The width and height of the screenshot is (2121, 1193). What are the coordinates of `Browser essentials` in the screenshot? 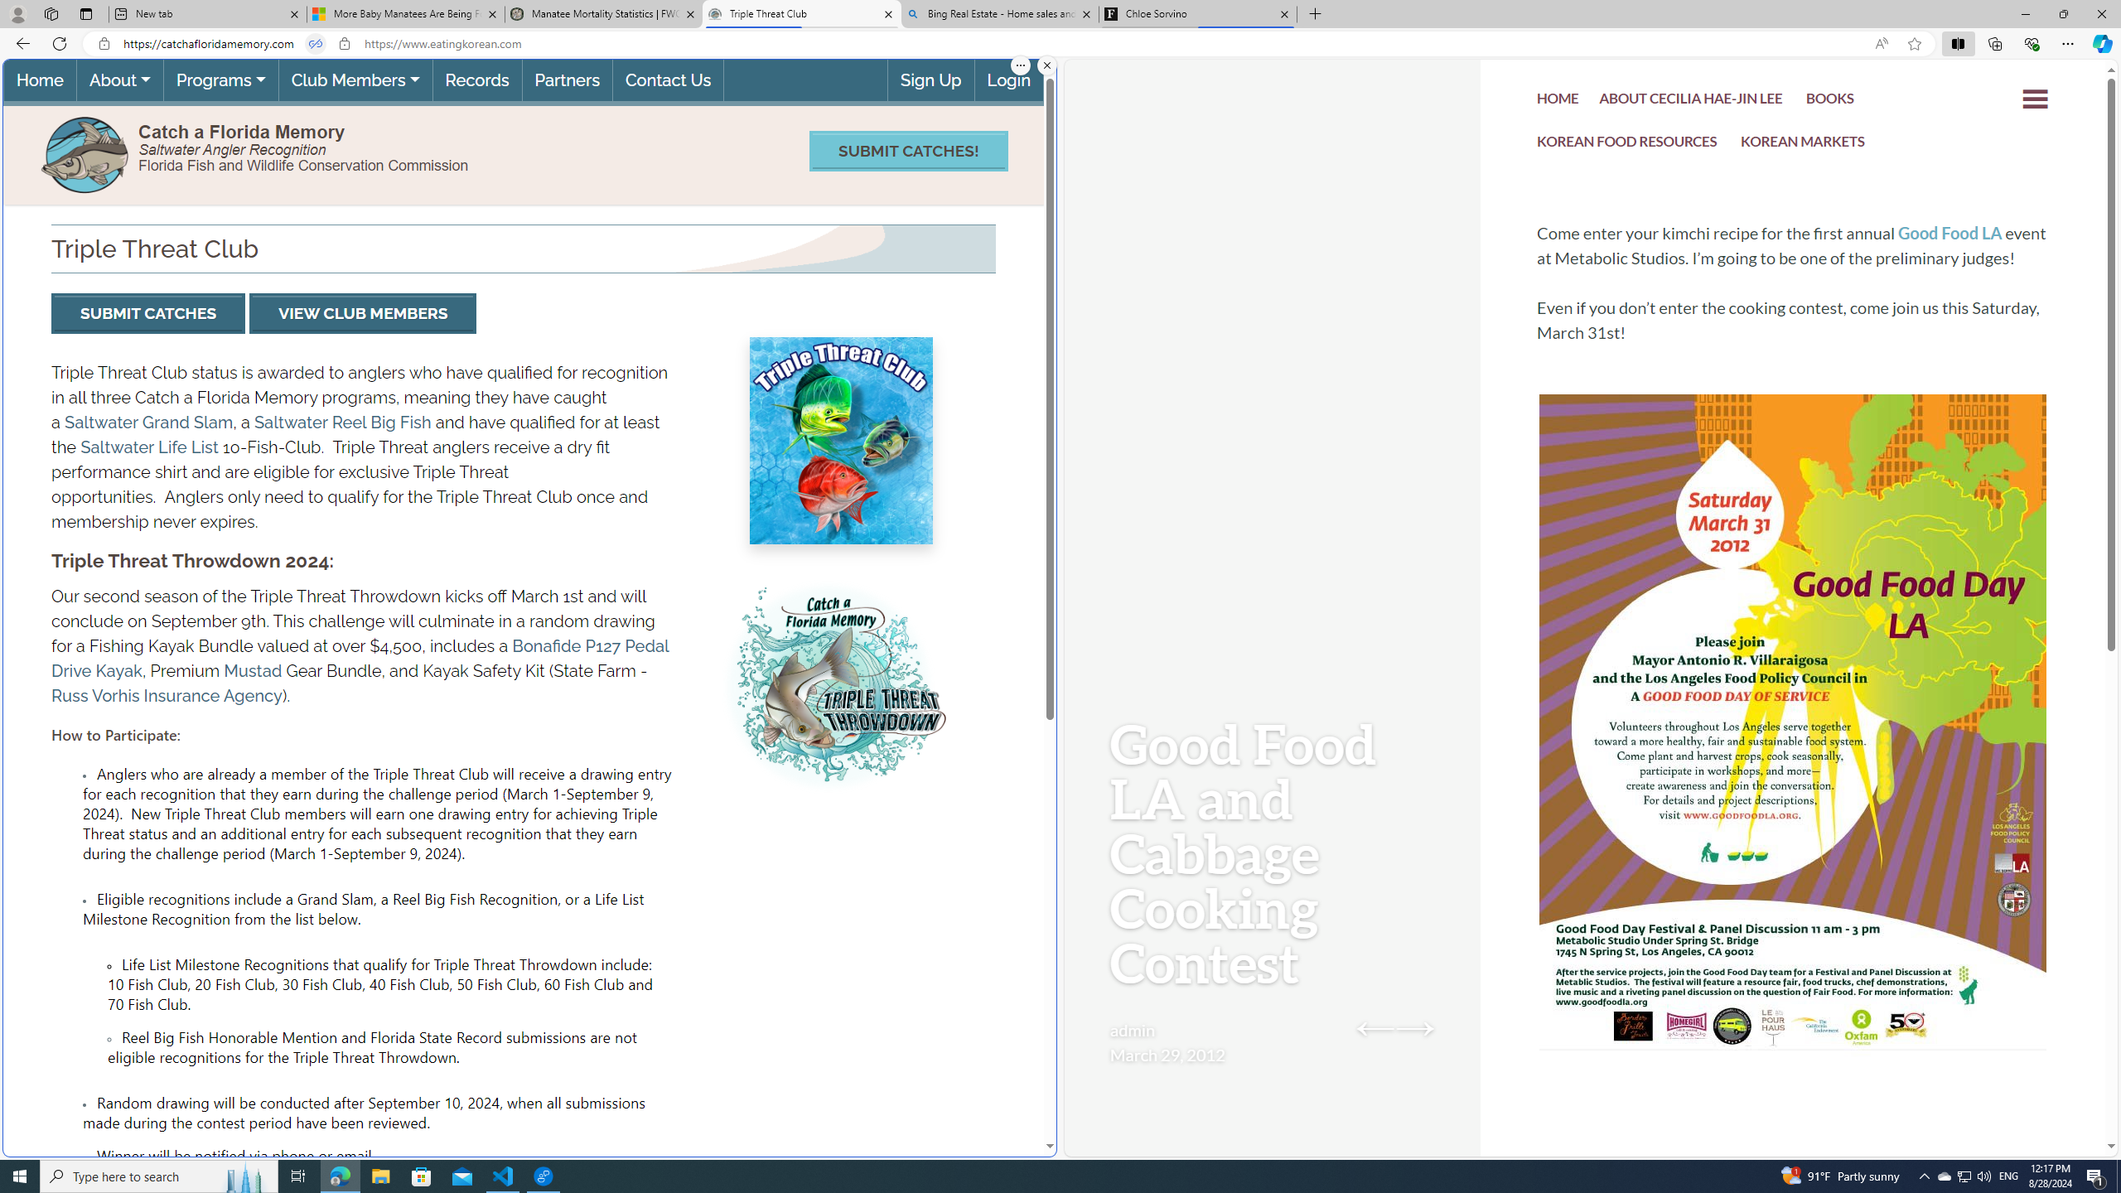 It's located at (2032, 43).